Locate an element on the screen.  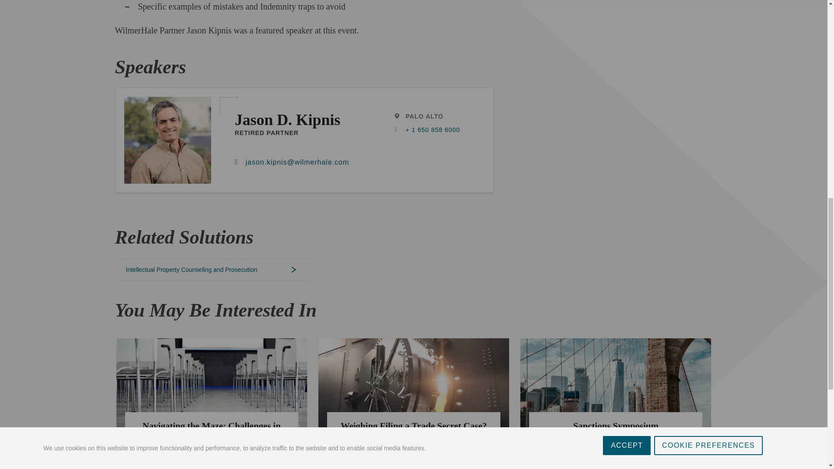
Jason D. Kipnis is located at coordinates (287, 119).